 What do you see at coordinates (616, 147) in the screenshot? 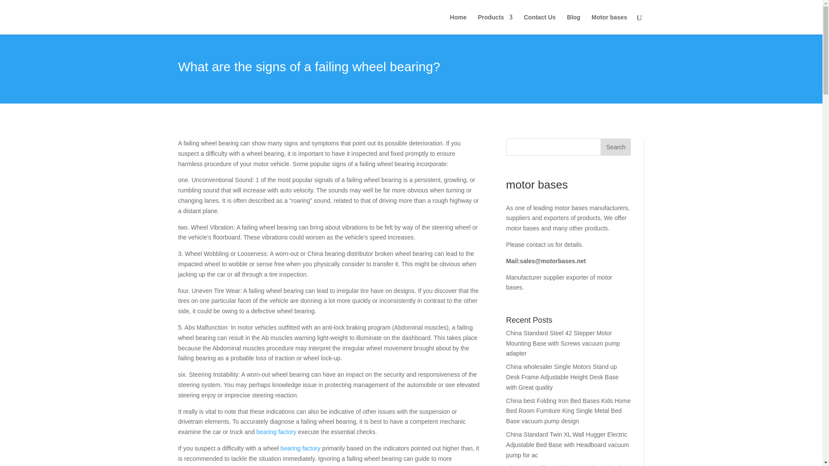
I see `Search` at bounding box center [616, 147].